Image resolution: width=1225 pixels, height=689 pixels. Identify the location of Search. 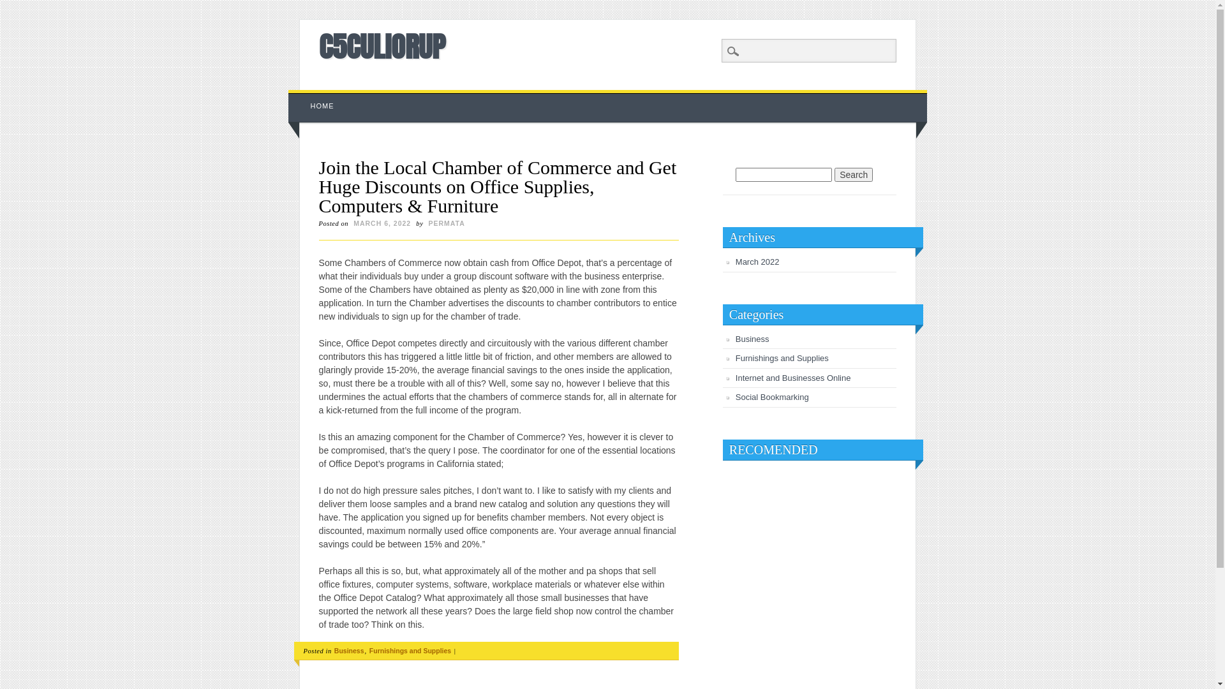
(19, 7).